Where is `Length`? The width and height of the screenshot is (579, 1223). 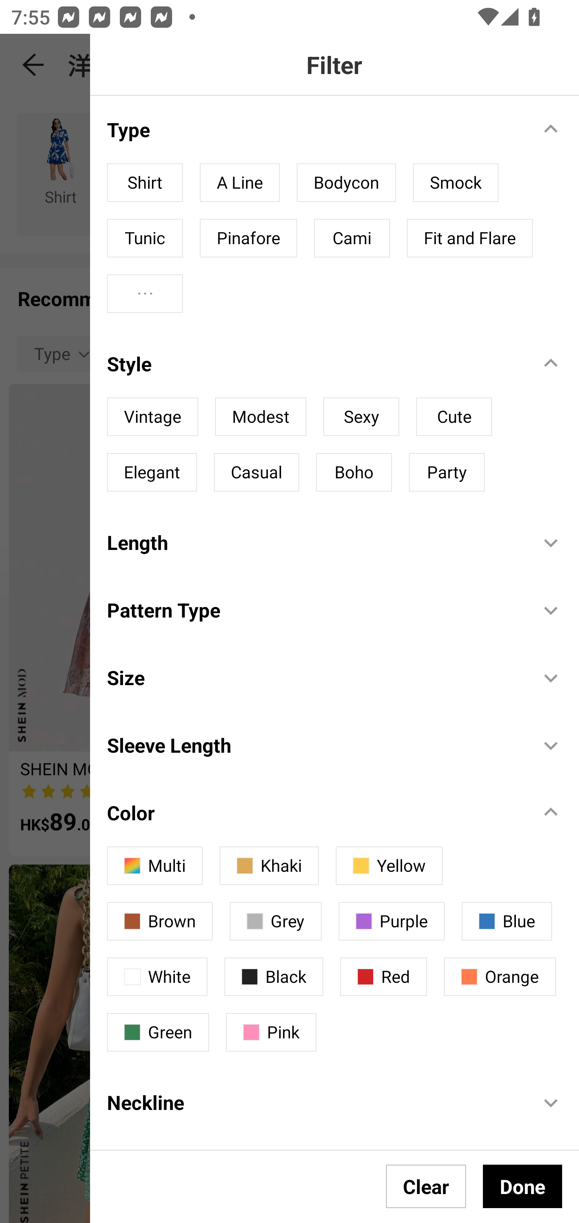 Length is located at coordinates (315, 542).